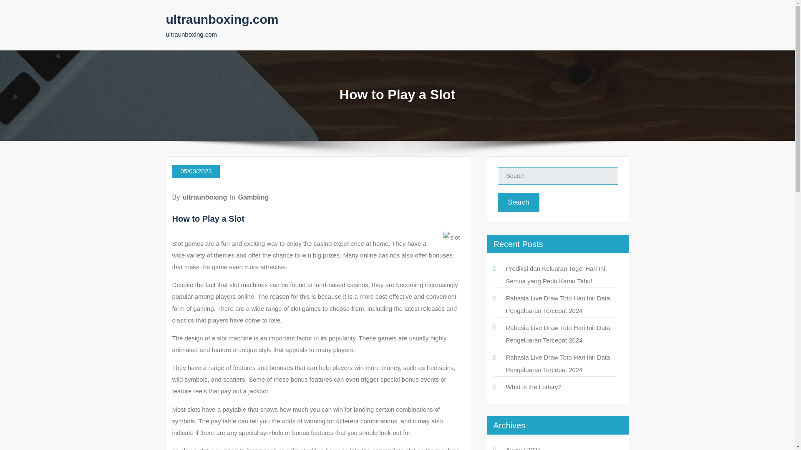 This screenshot has height=450, width=801. Describe the element at coordinates (205, 197) in the screenshot. I see `ultraunboxing` at that location.